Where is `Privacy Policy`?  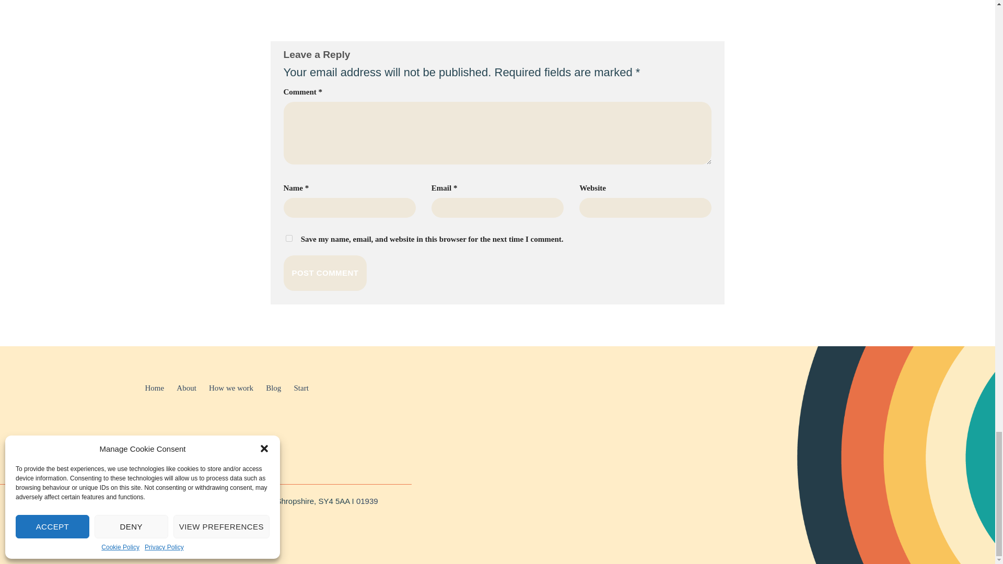
Privacy Policy is located at coordinates (169, 459).